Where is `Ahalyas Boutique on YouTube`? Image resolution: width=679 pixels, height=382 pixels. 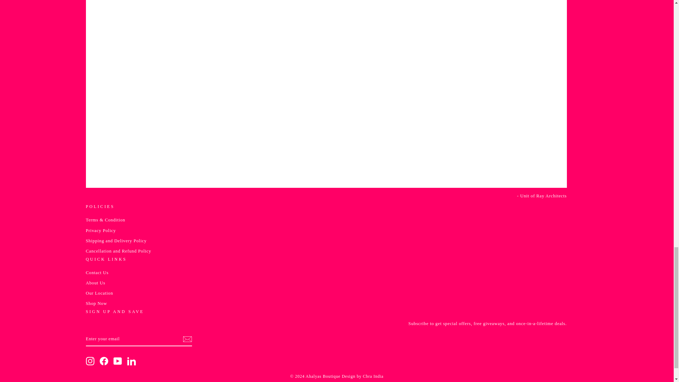 Ahalyas Boutique on YouTube is located at coordinates (117, 361).